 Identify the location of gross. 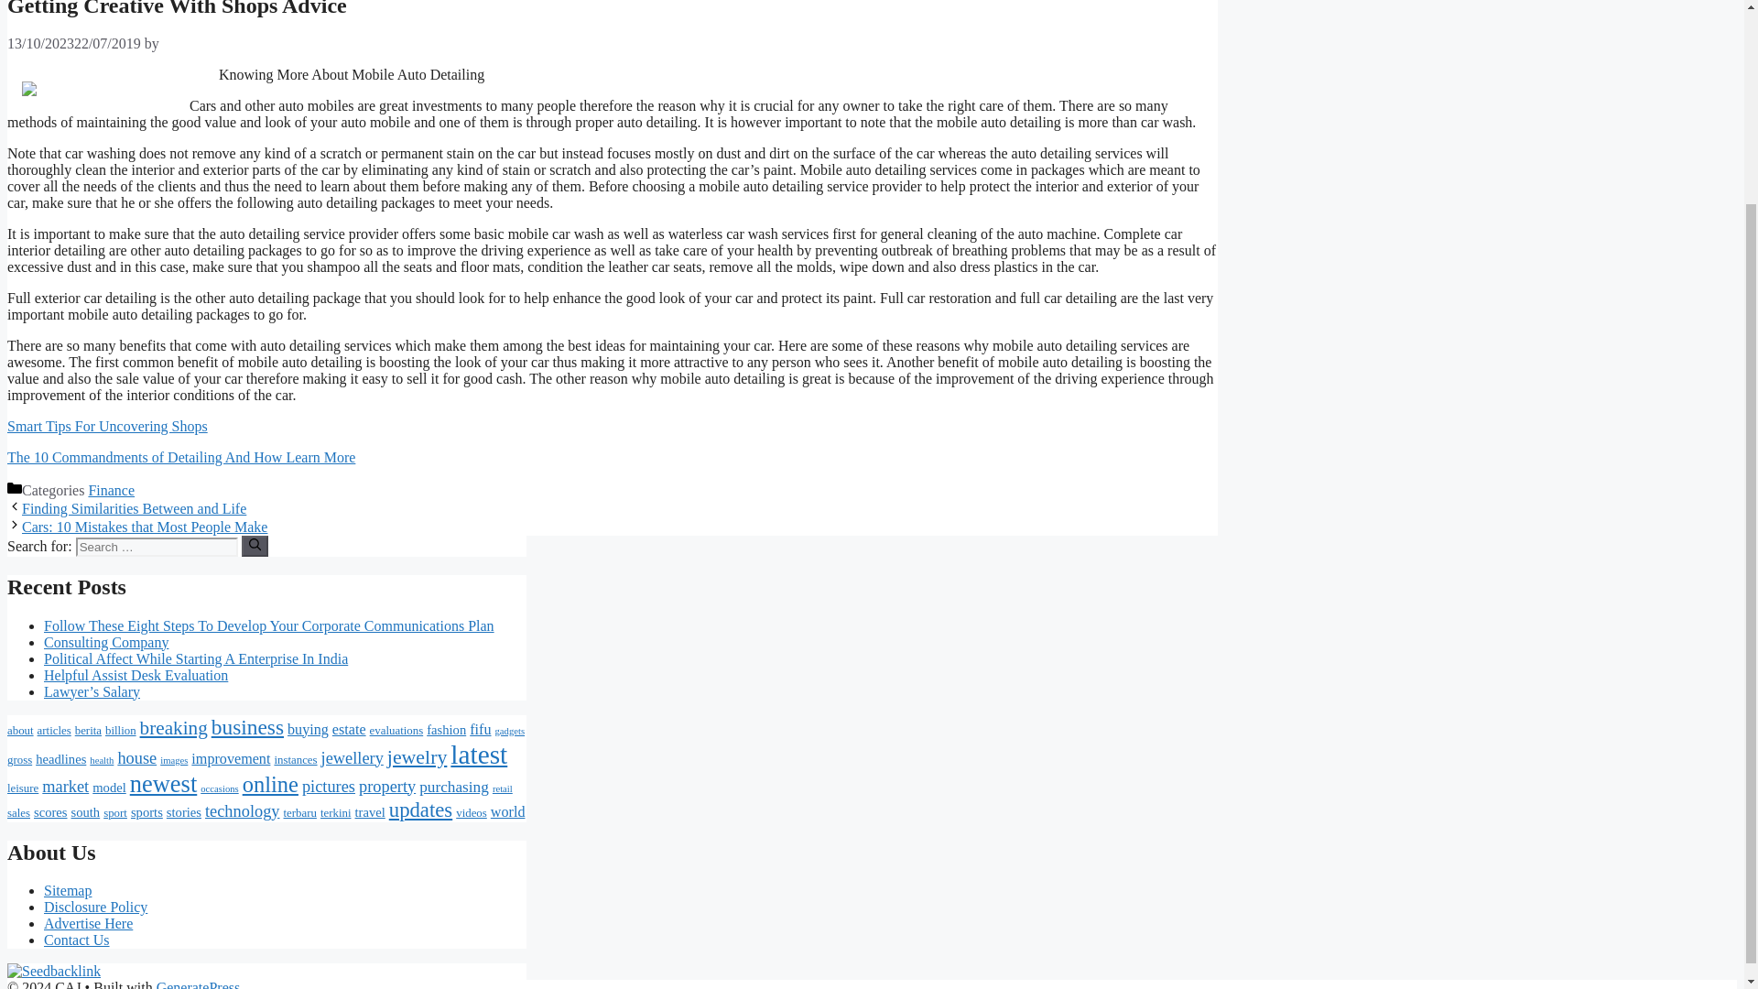
(18, 760).